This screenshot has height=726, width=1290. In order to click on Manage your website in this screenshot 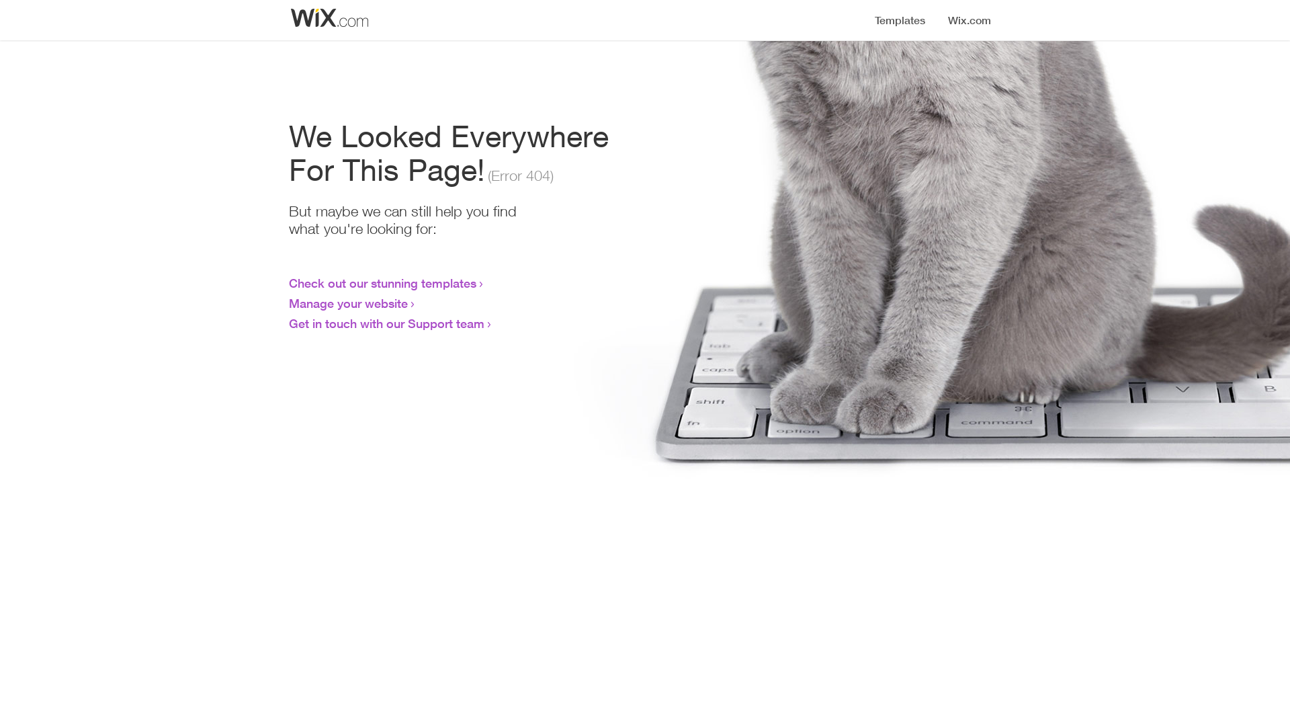, I will do `click(348, 303)`.